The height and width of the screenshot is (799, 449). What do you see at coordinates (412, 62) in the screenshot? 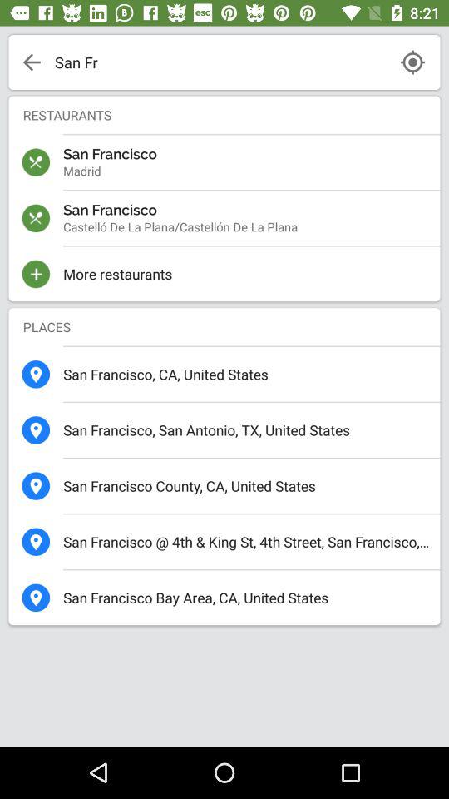
I see `get your location` at bounding box center [412, 62].